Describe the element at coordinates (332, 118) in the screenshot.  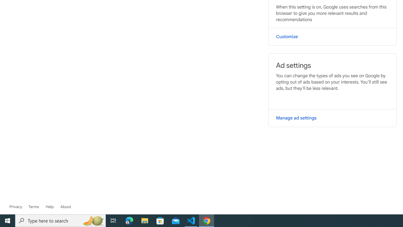
I see `Manage ad settings` at that location.